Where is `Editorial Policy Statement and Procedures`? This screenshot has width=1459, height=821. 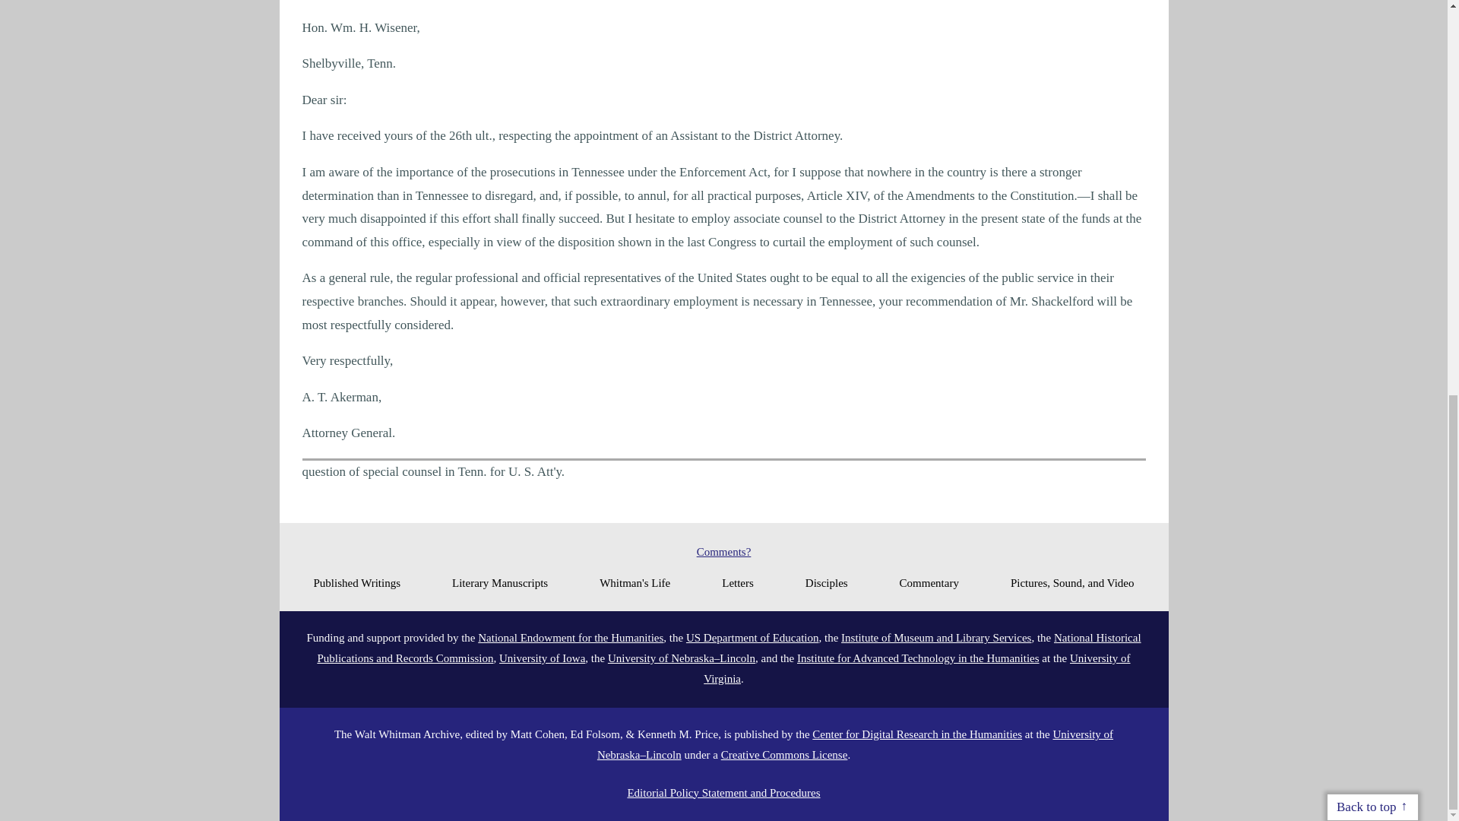 Editorial Policy Statement and Procedures is located at coordinates (723, 792).